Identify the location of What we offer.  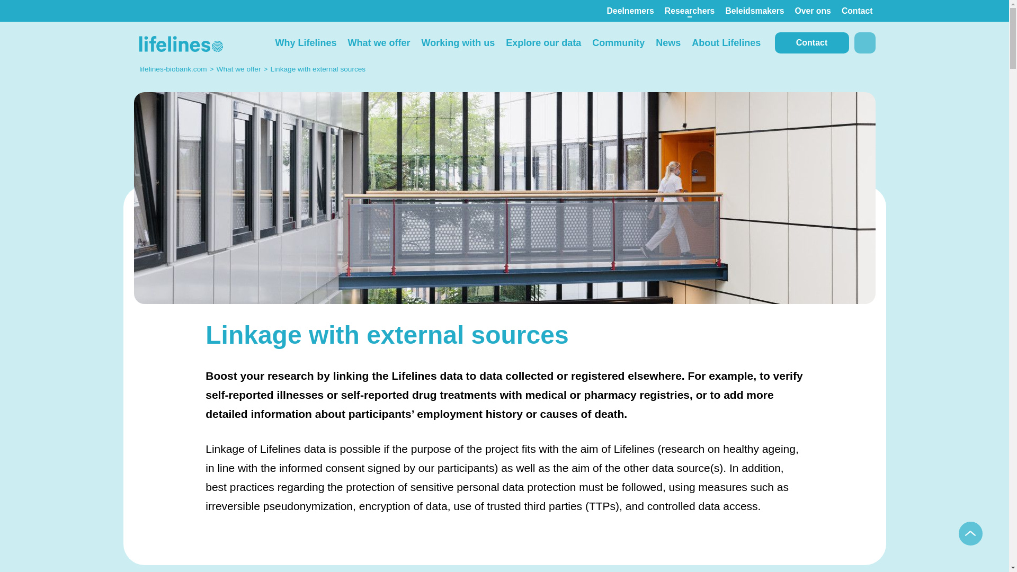
(379, 42).